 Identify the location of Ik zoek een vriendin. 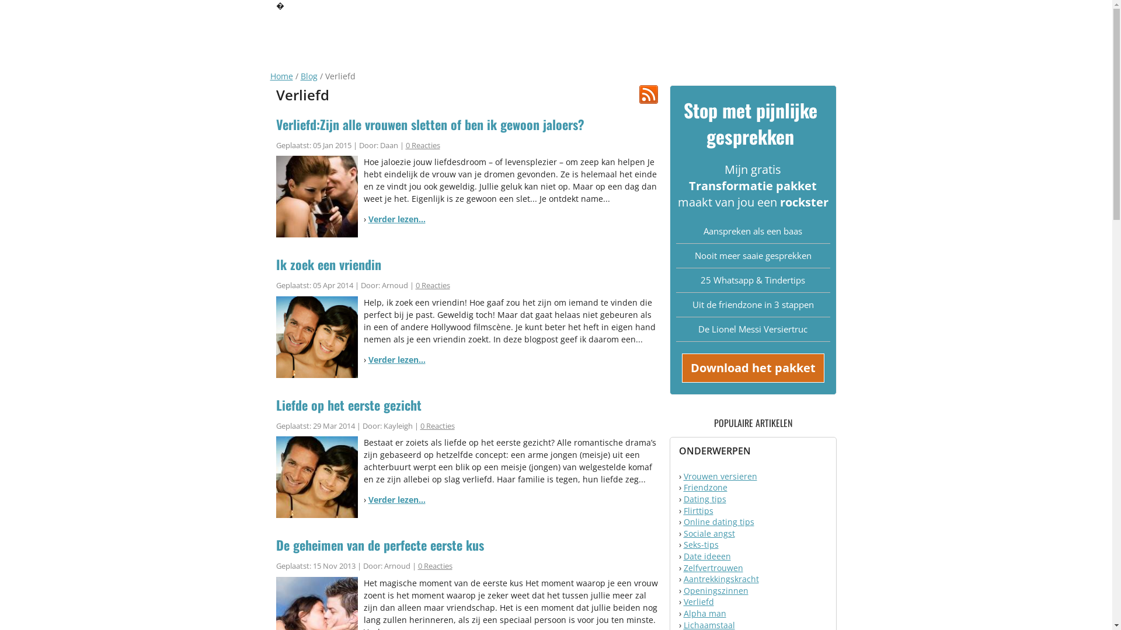
(466, 265).